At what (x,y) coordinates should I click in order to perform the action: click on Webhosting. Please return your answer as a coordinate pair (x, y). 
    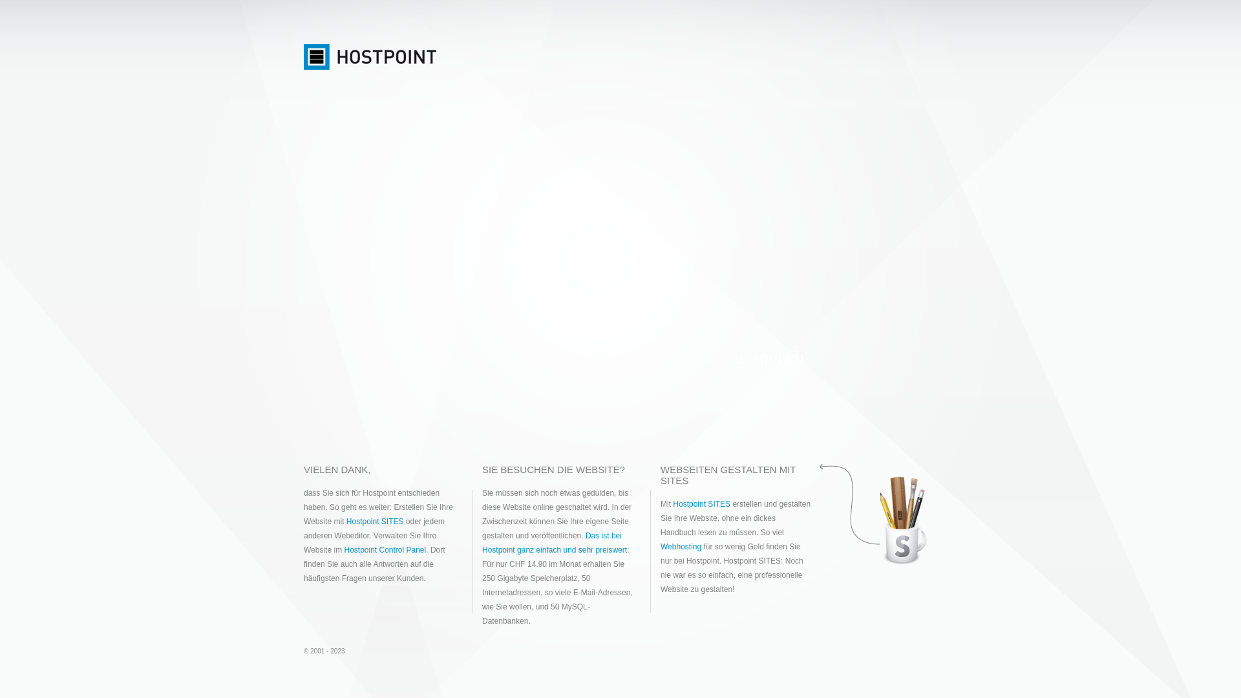
    Looking at the image, I should click on (681, 547).